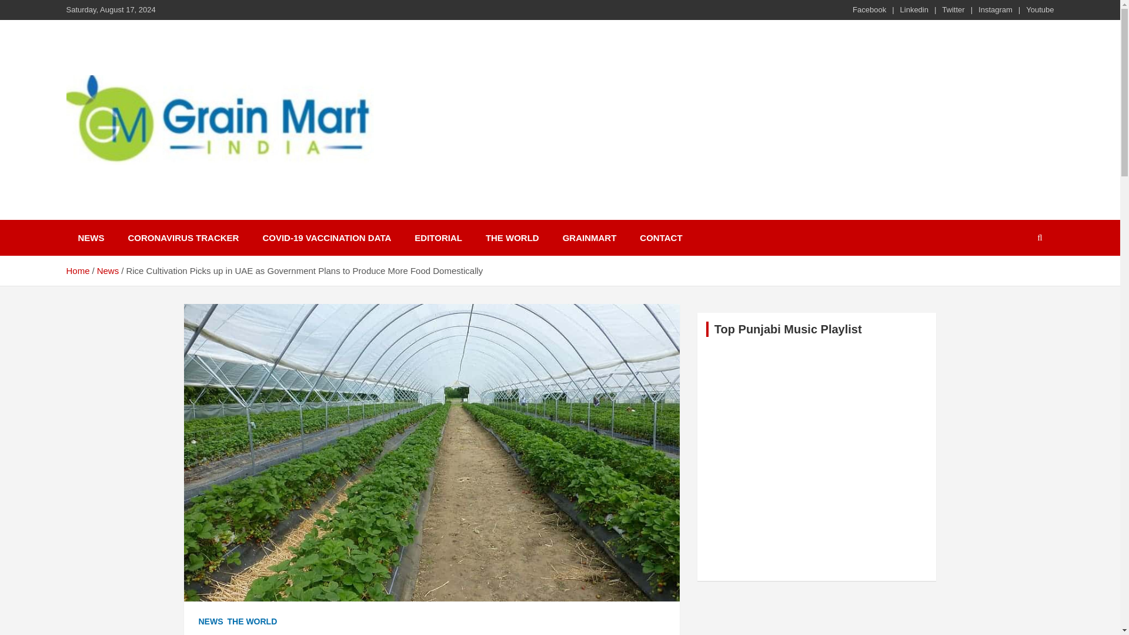  I want to click on Home, so click(77, 270).